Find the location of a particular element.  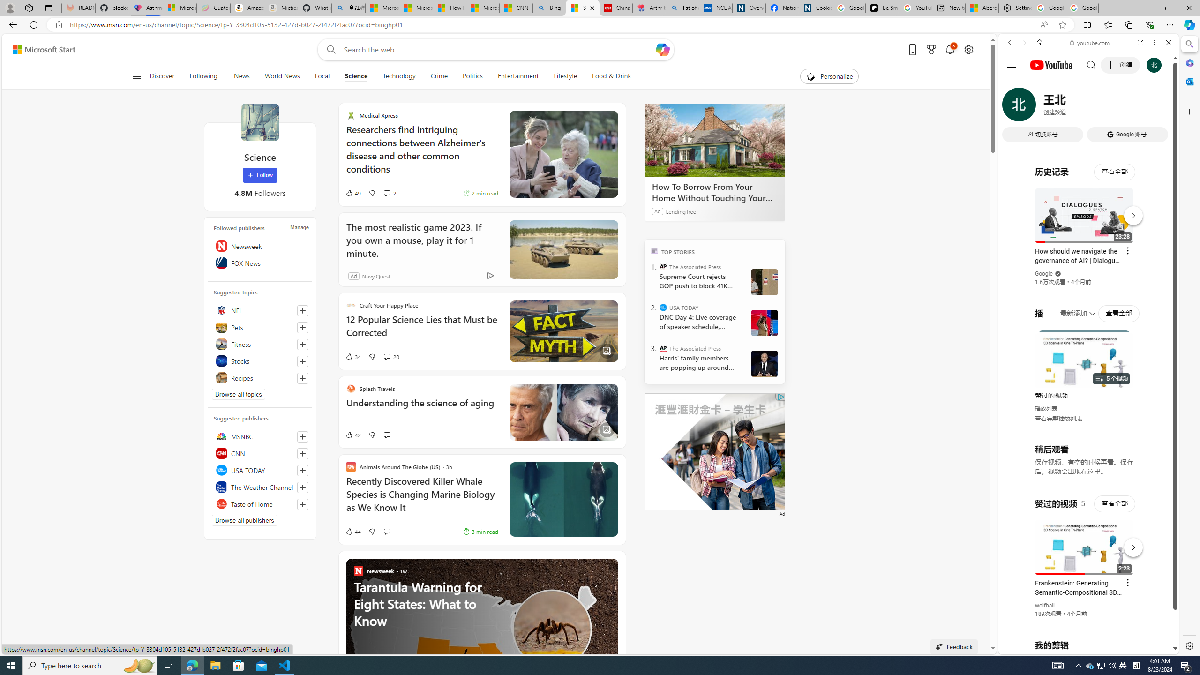

The Weather Channel is located at coordinates (260, 487).